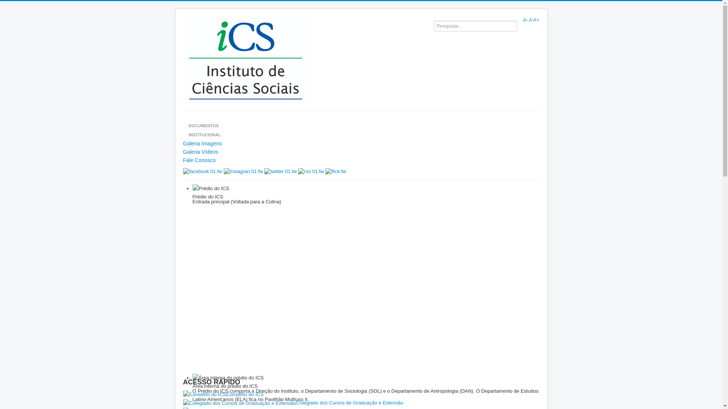 This screenshot has height=409, width=728. What do you see at coordinates (530, 20) in the screenshot?
I see `A` at bounding box center [530, 20].